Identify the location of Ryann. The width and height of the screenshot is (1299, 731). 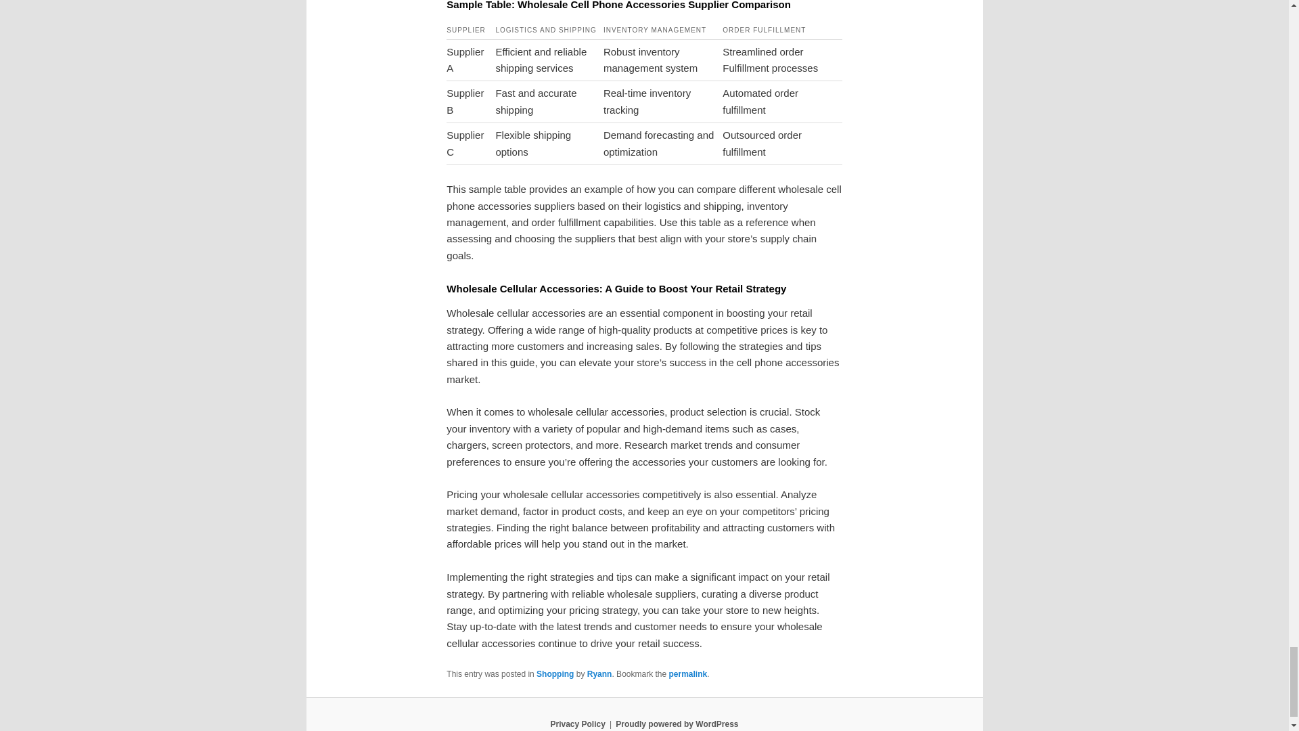
(599, 674).